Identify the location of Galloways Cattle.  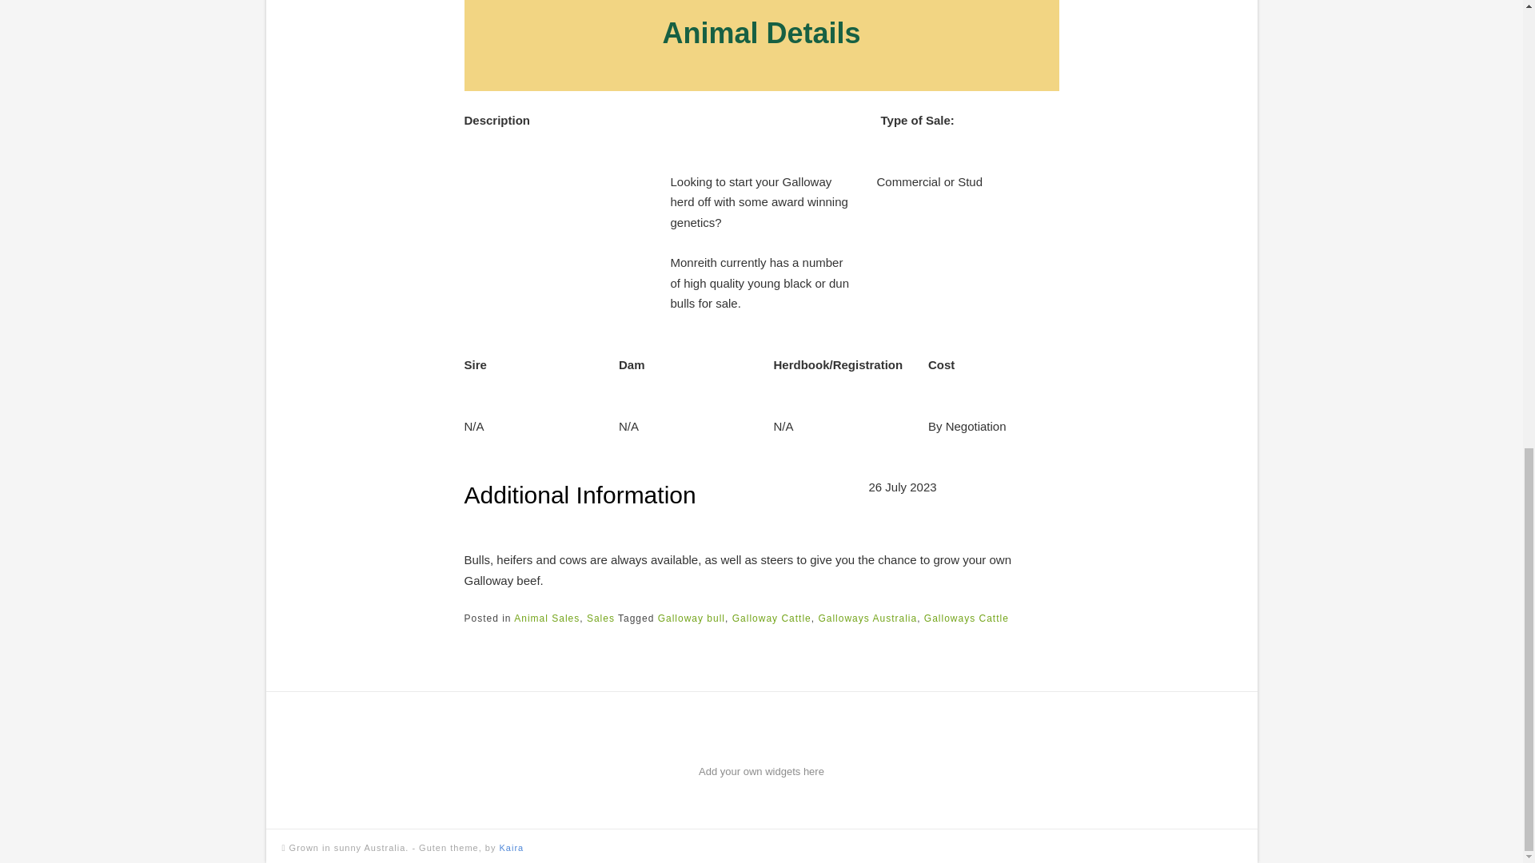
(966, 618).